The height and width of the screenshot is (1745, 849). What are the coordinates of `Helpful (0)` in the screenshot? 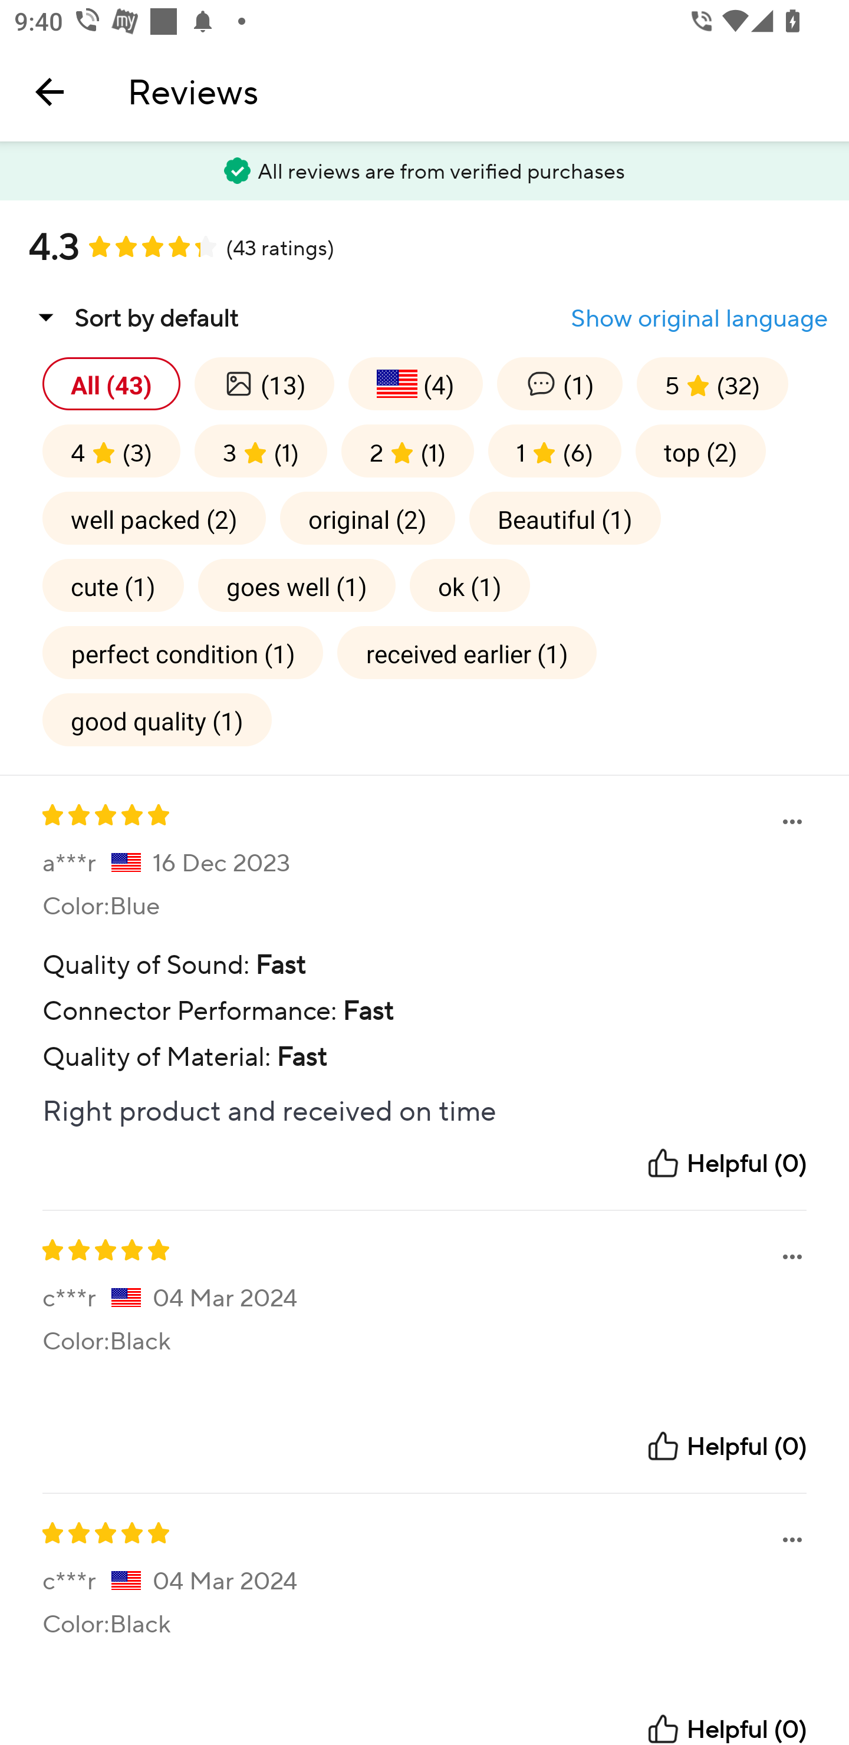 It's located at (726, 1728).